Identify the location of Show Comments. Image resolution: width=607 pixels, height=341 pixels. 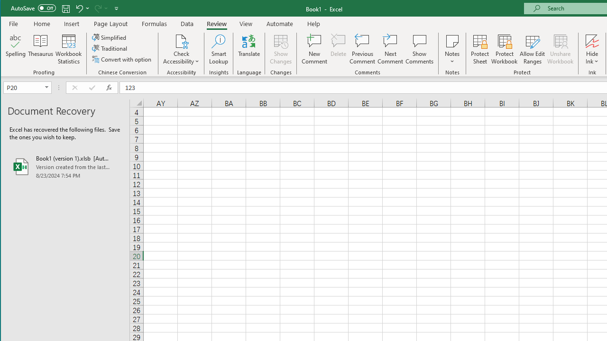
(419, 49).